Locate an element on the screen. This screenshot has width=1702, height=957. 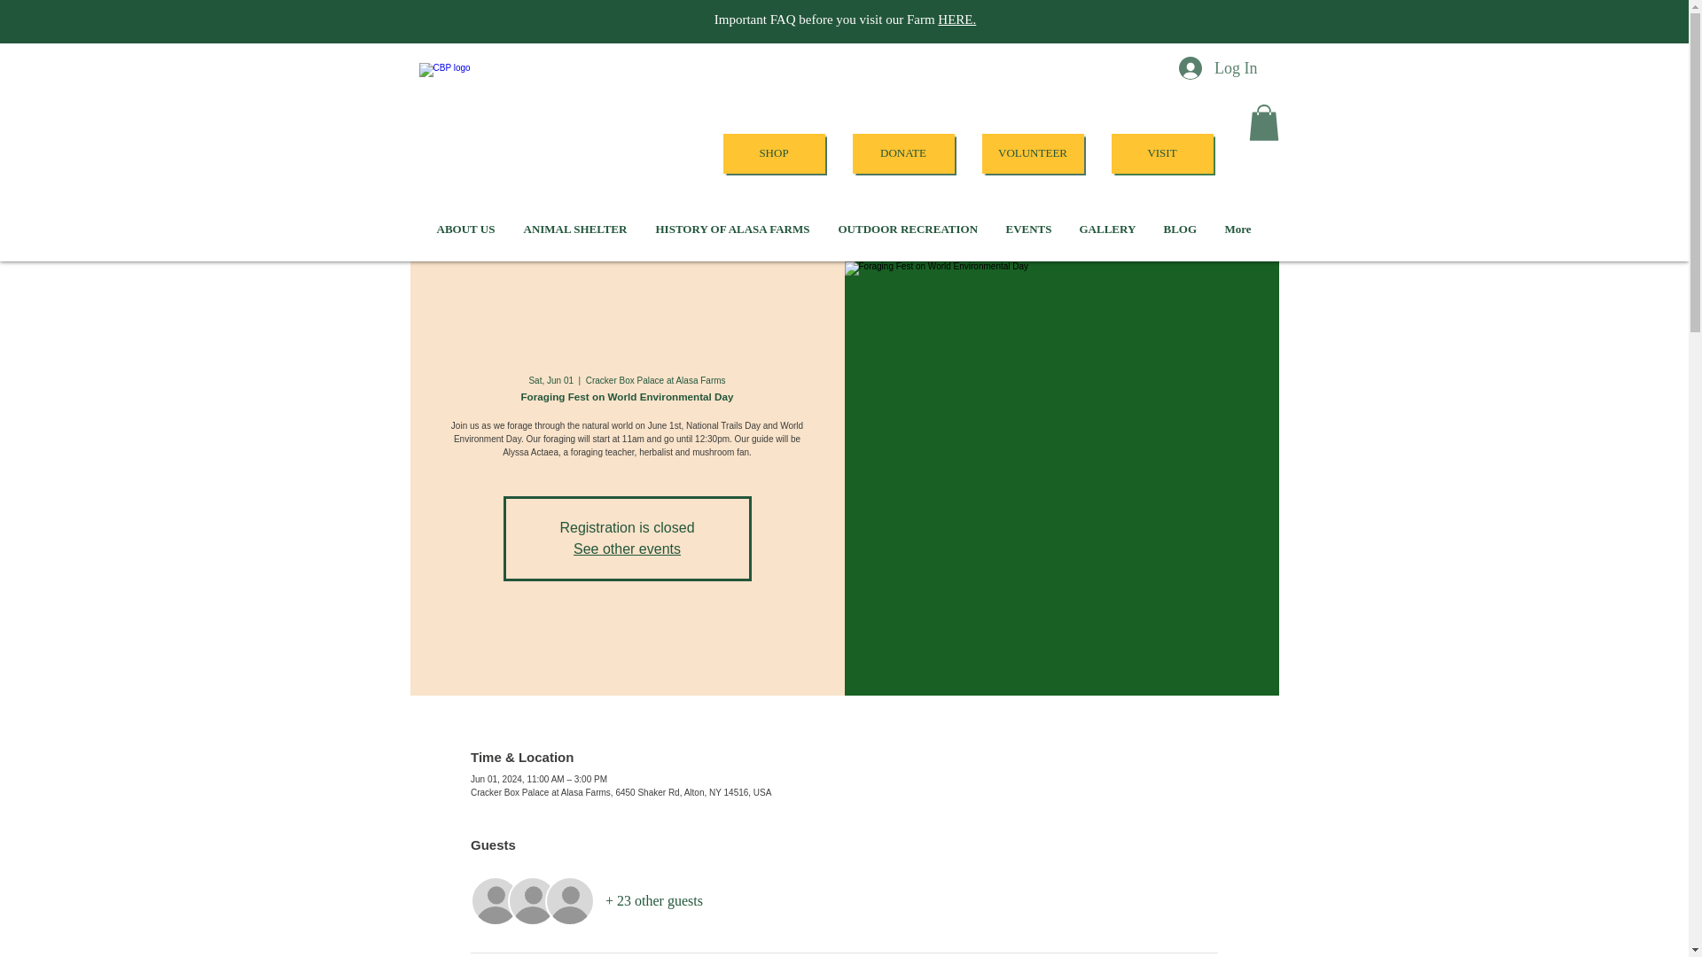
VOLUNTEER is located at coordinates (1033, 153).